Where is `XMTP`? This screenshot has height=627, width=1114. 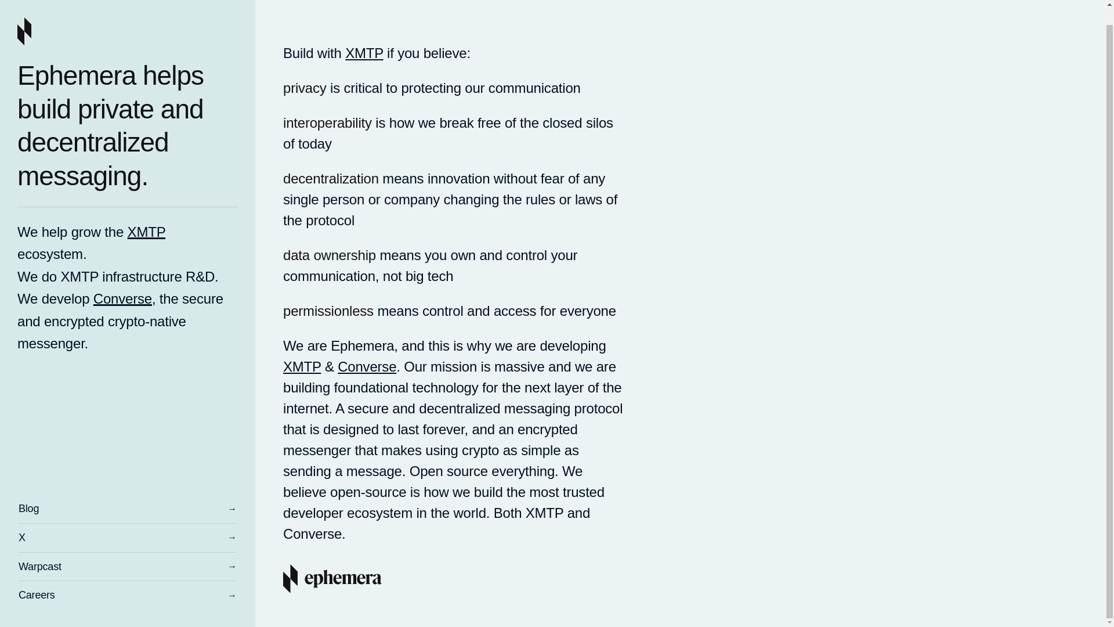 XMTP is located at coordinates (364, 52).